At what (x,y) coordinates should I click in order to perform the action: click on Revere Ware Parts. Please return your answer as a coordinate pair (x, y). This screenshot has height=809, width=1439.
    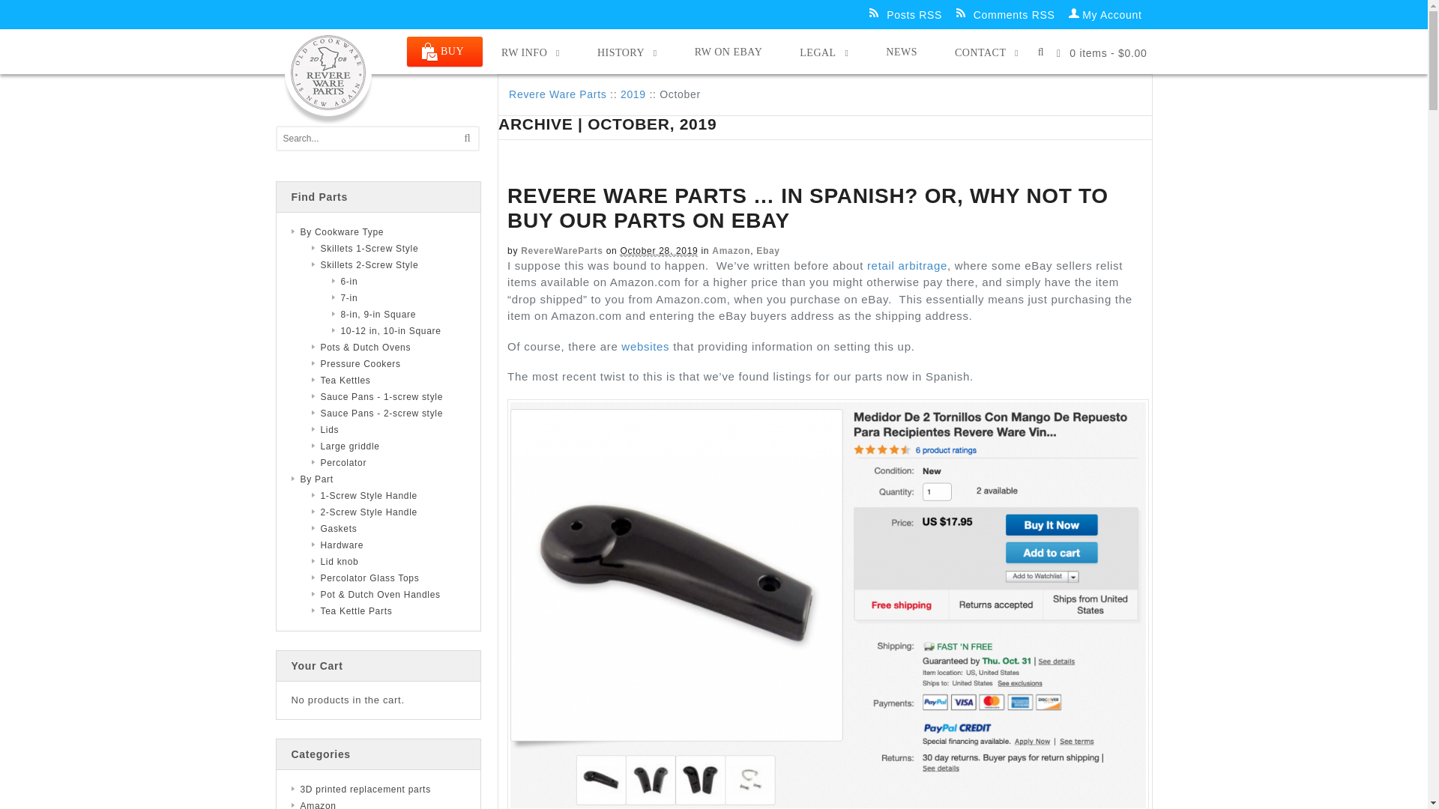
    Looking at the image, I should click on (558, 94).